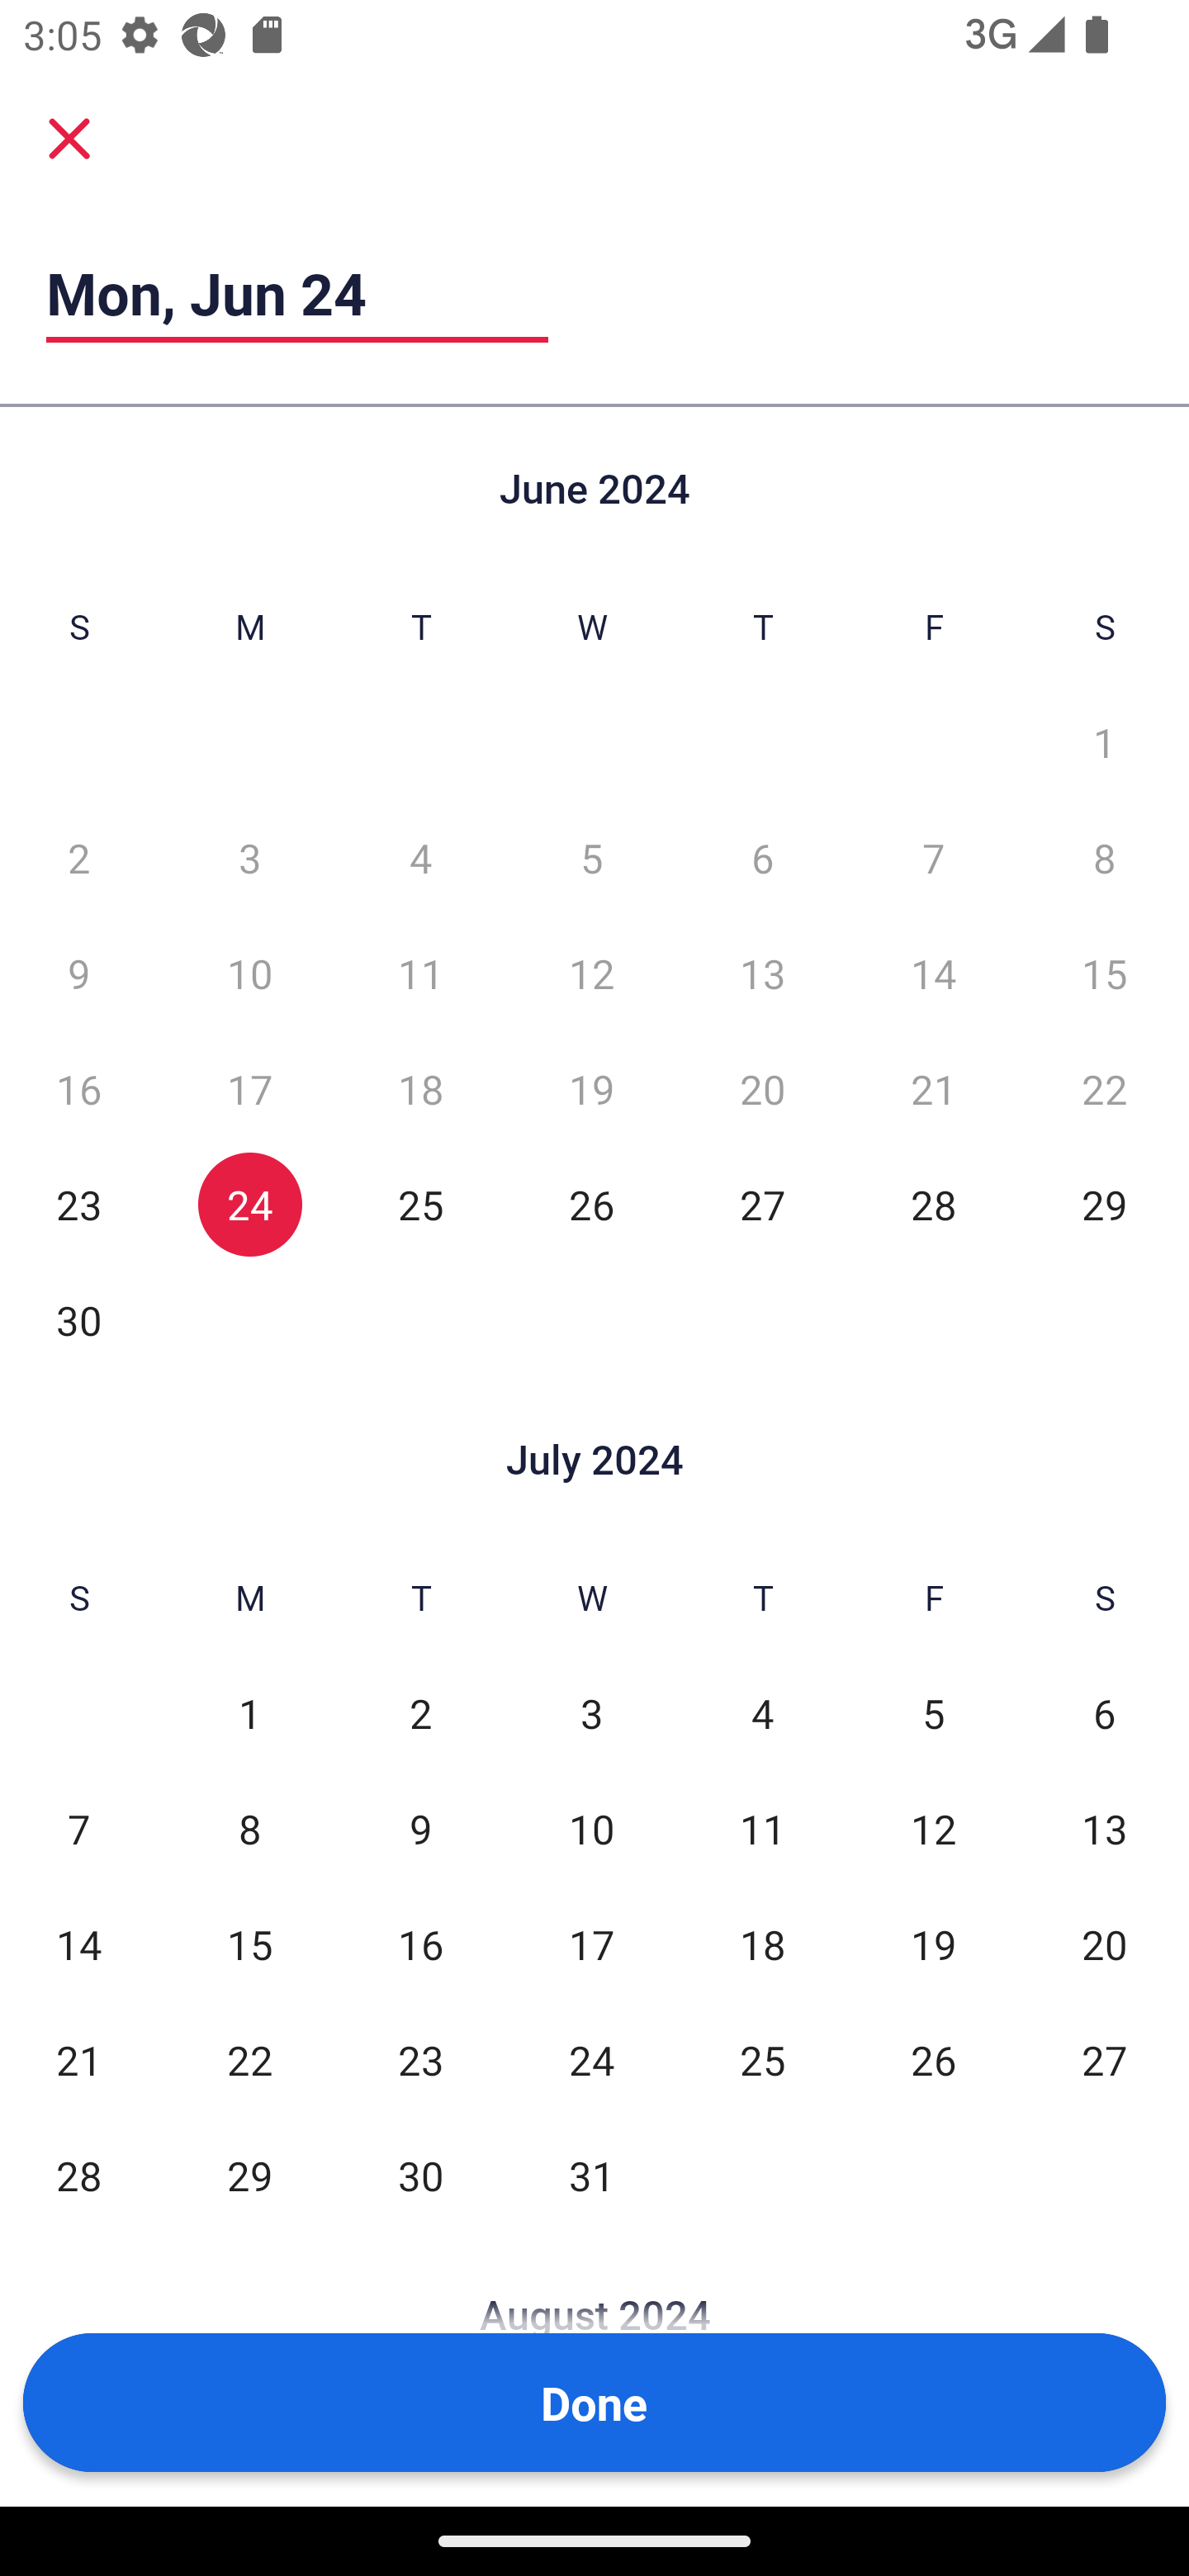 Image resolution: width=1189 pixels, height=2576 pixels. What do you see at coordinates (421, 1944) in the screenshot?
I see `16 Tue, Jul 16, Not Selected` at bounding box center [421, 1944].